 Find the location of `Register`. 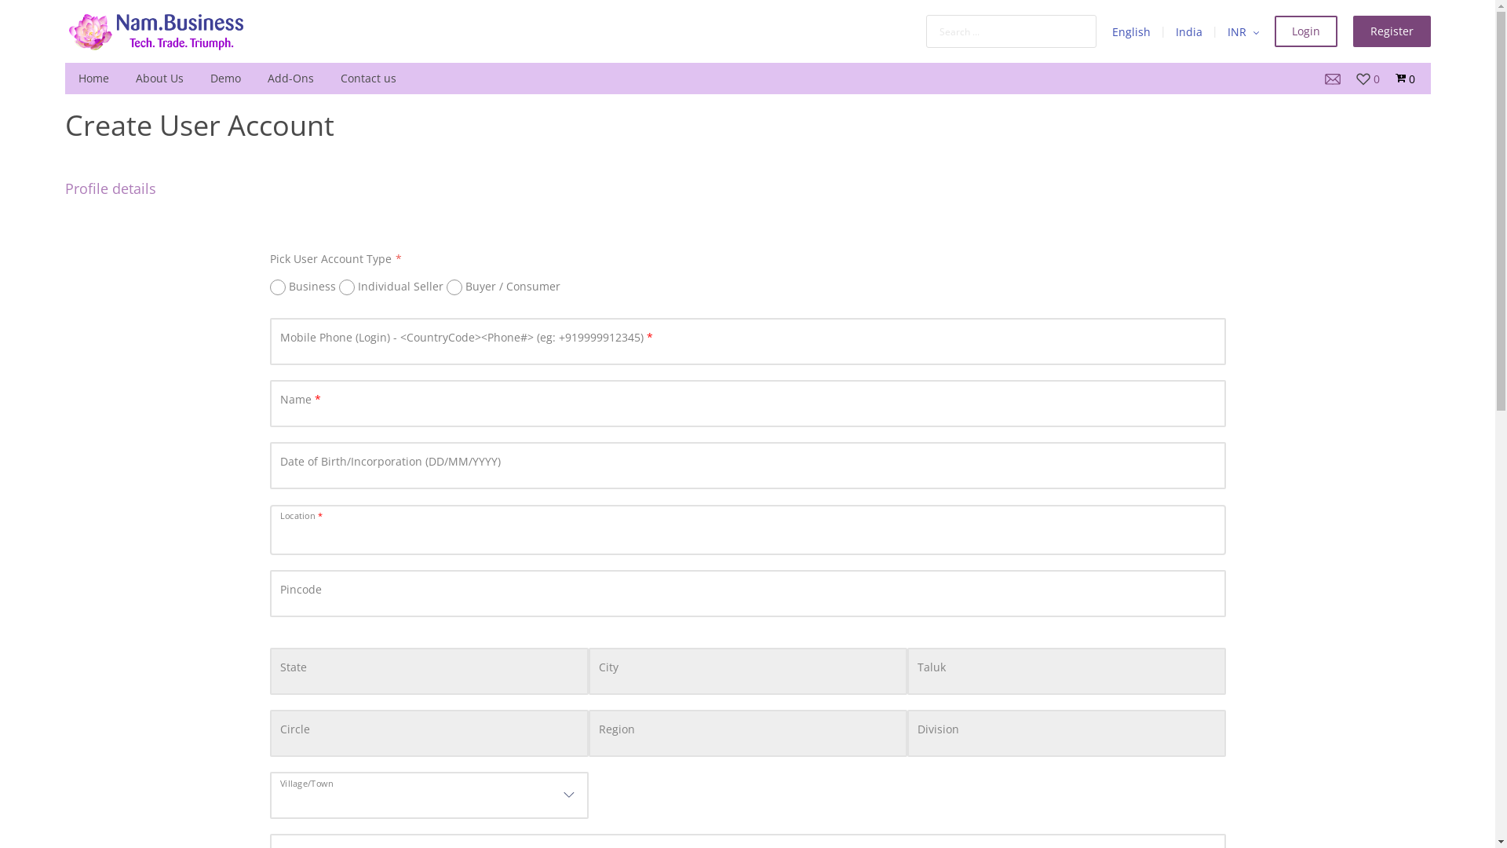

Register is located at coordinates (1392, 31).